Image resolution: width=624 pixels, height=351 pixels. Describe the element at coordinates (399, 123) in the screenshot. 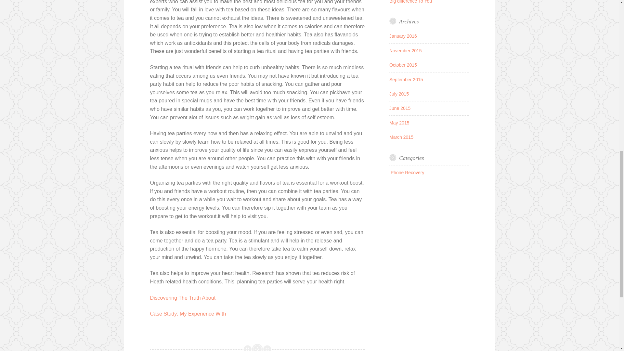

I see `May 2015` at that location.